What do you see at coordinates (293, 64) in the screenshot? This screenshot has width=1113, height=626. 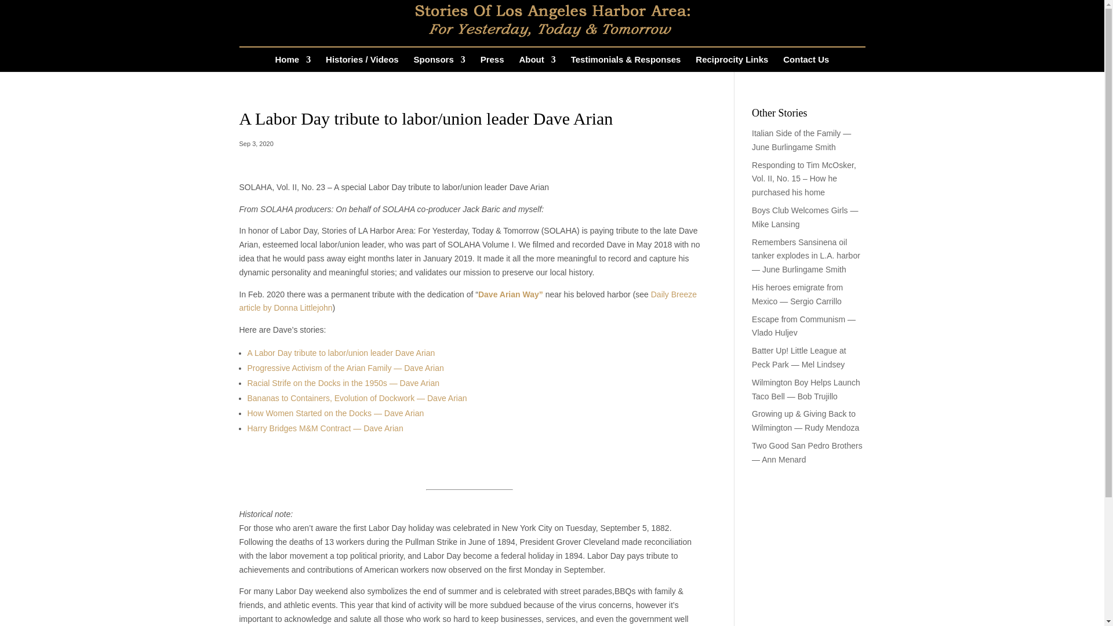 I see `Home` at bounding box center [293, 64].